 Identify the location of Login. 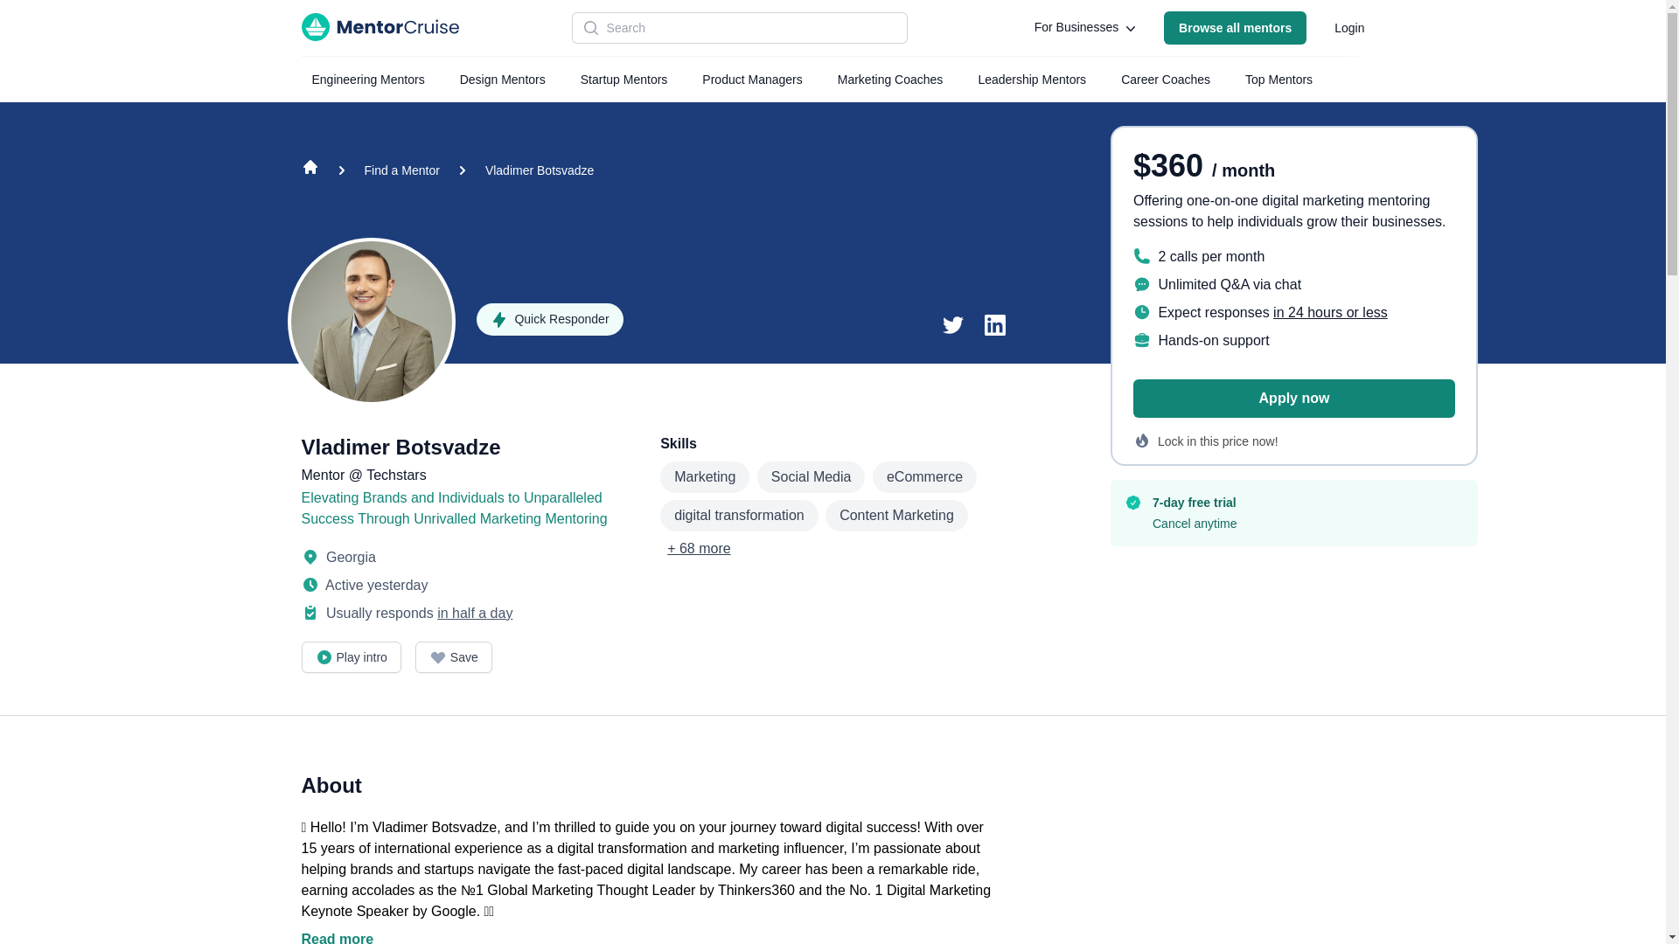
(1348, 28).